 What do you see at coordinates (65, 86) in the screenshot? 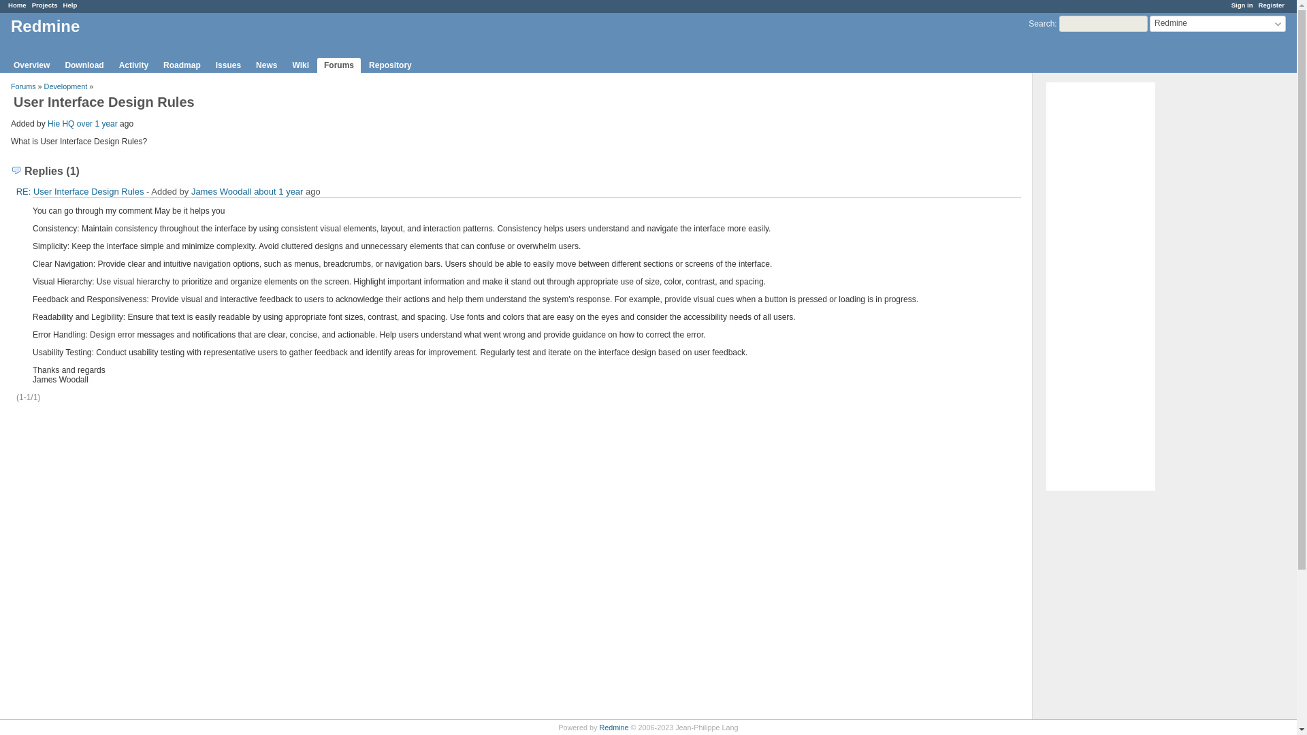
I see `Development` at bounding box center [65, 86].